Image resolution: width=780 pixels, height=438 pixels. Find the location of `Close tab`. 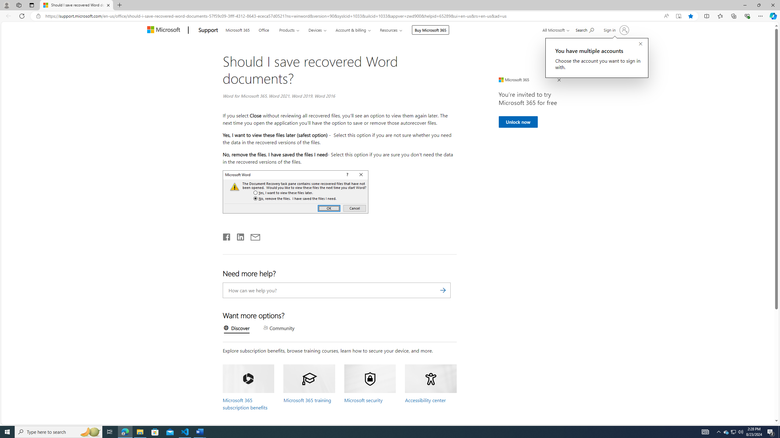

Close tab is located at coordinates (108, 5).